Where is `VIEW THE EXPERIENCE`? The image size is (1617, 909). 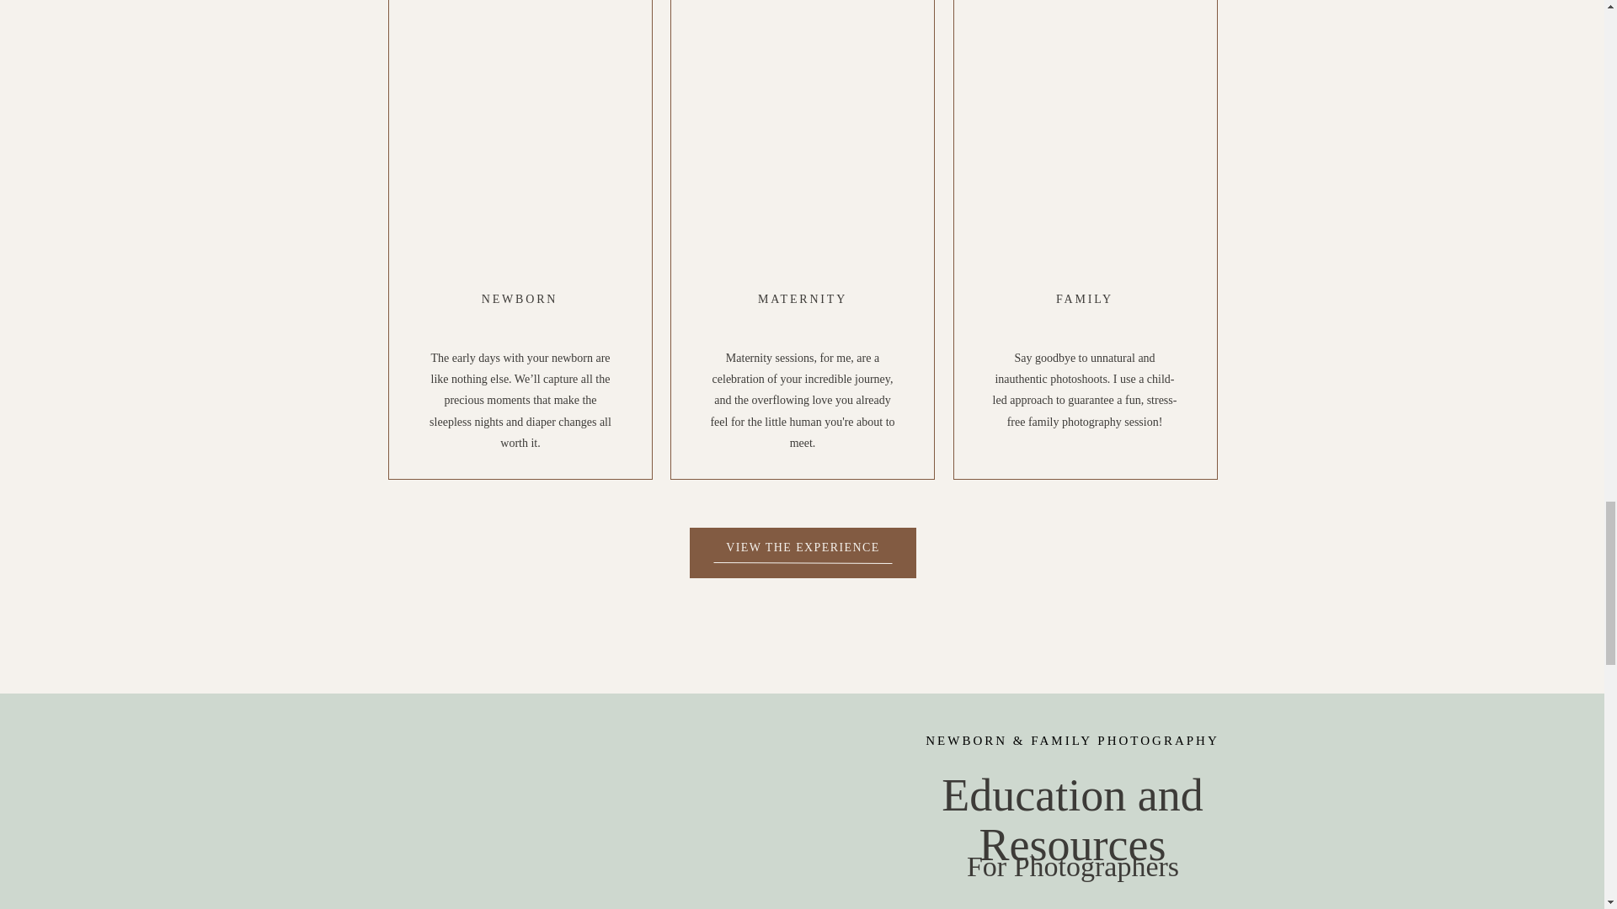
VIEW THE EXPERIENCE is located at coordinates (803, 545).